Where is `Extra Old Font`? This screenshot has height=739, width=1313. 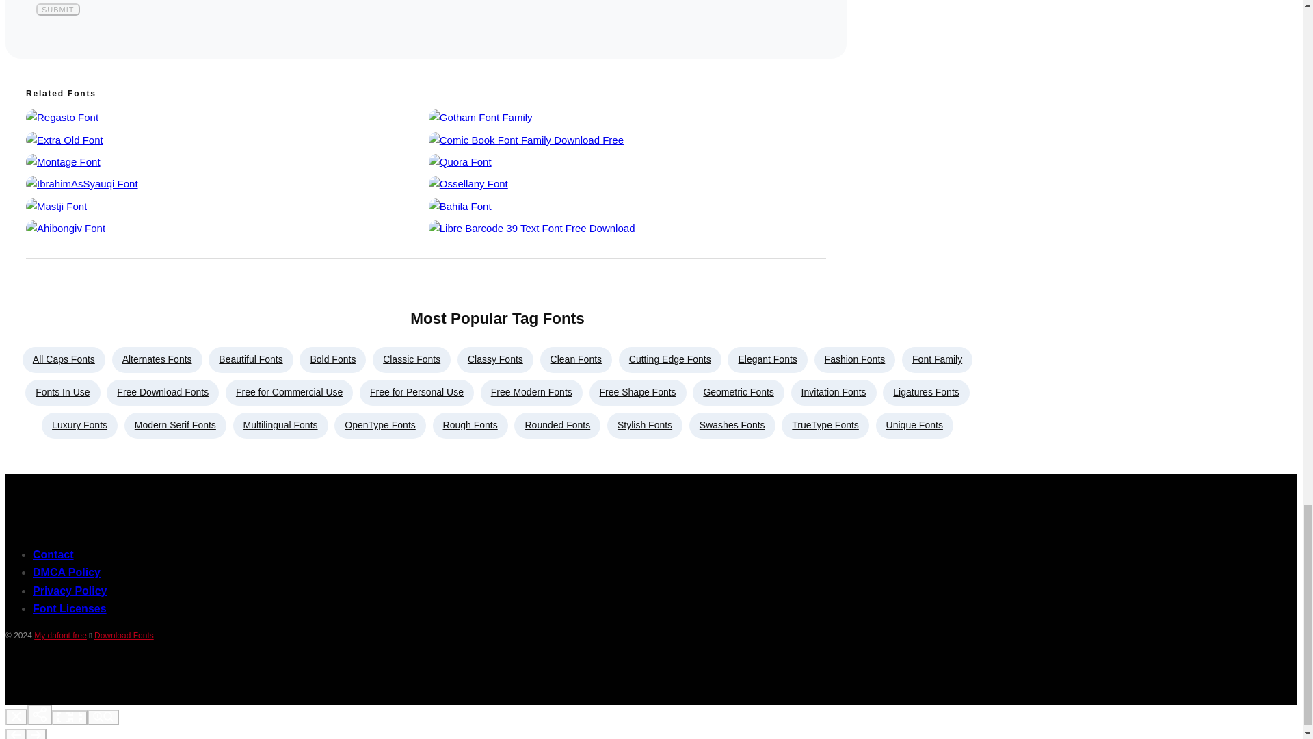 Extra Old Font is located at coordinates (64, 140).